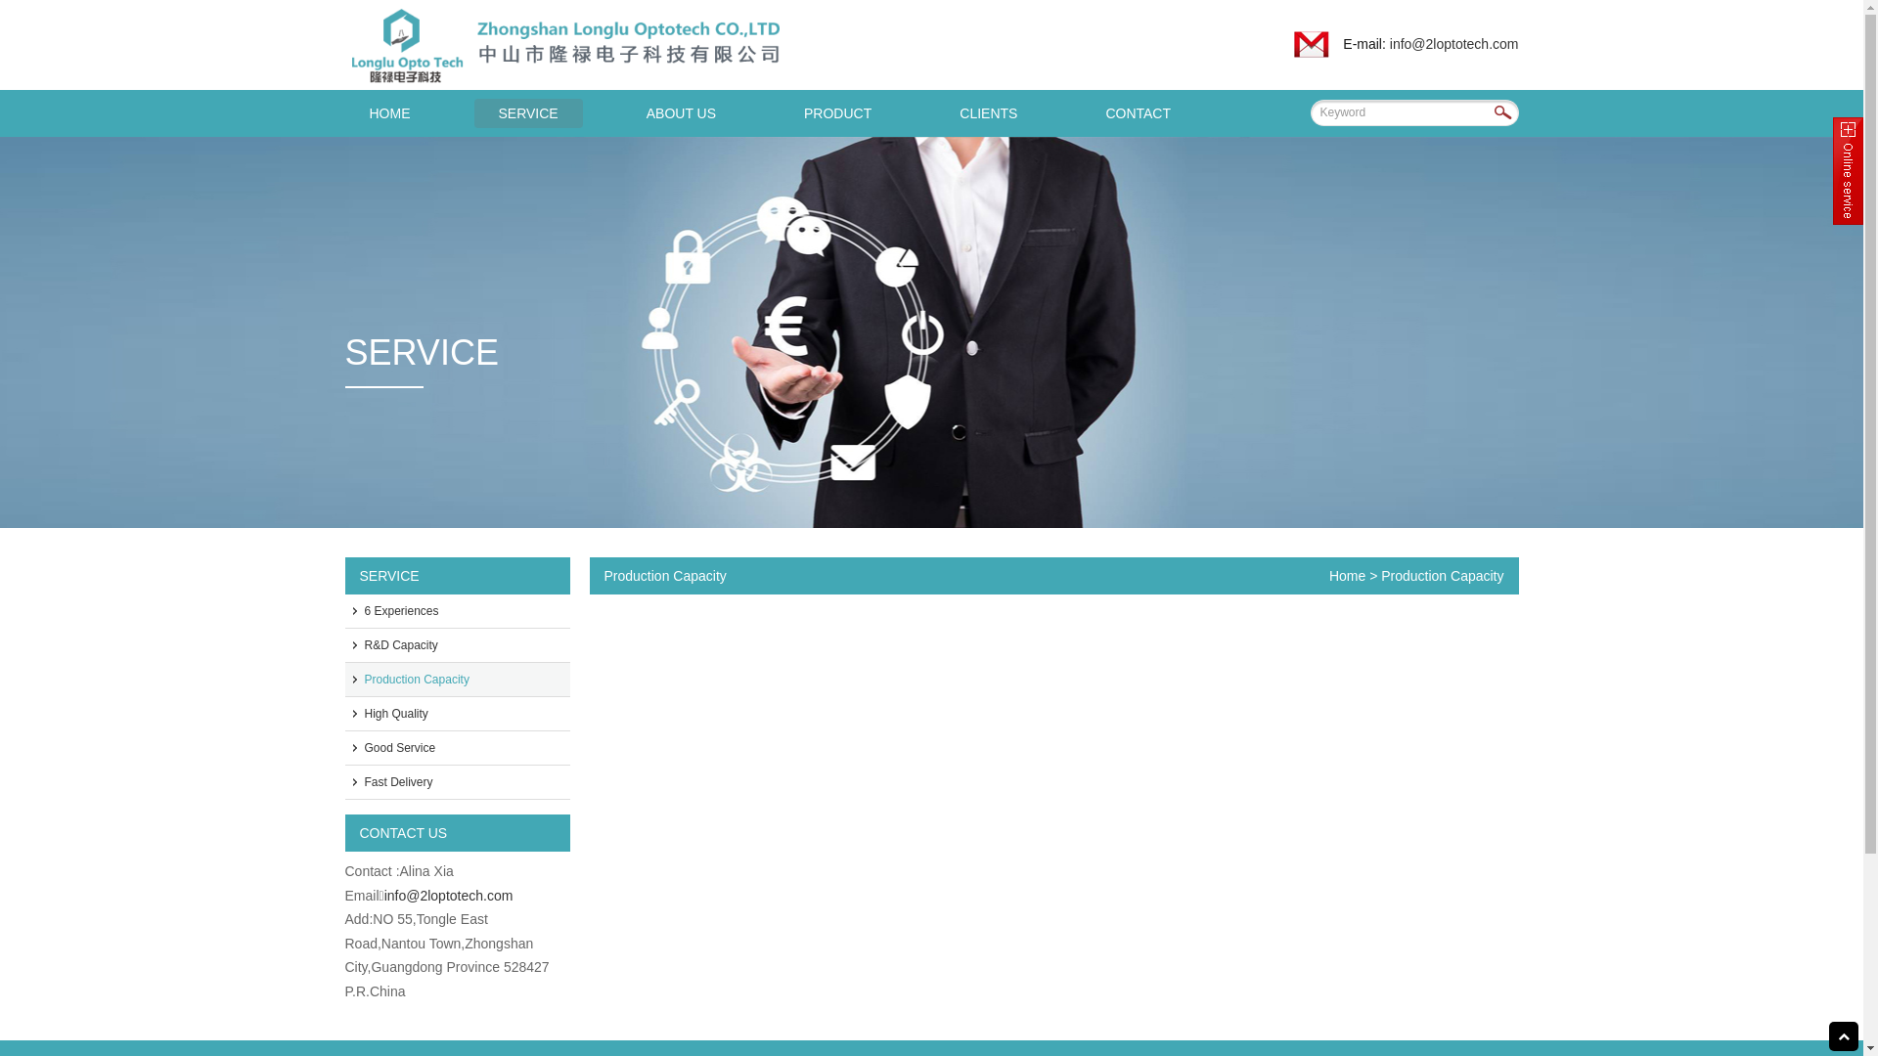 The height and width of the screenshot is (1056, 1878). What do you see at coordinates (457, 681) in the screenshot?
I see `Production Capacity` at bounding box center [457, 681].